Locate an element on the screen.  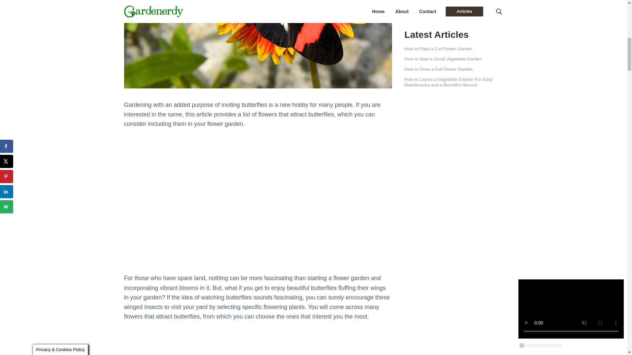
How to Start a Small Vegetable Garden is located at coordinates (443, 59).